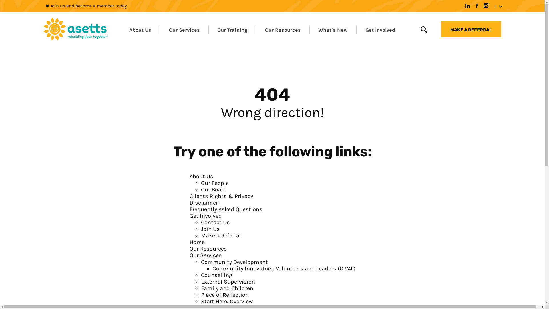 The width and height of the screenshot is (549, 309). Describe the element at coordinates (186, 31) in the screenshot. I see `Our Services` at that location.